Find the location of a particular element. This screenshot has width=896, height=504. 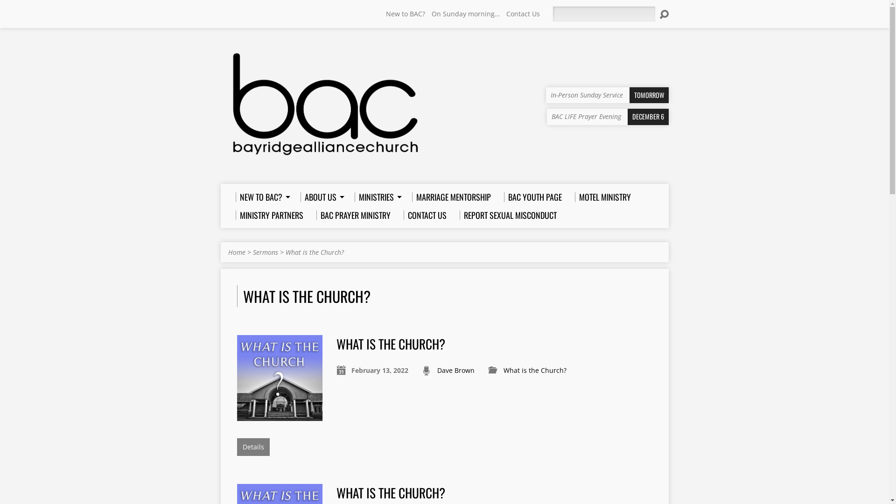

What is the Church? is located at coordinates (535, 371).